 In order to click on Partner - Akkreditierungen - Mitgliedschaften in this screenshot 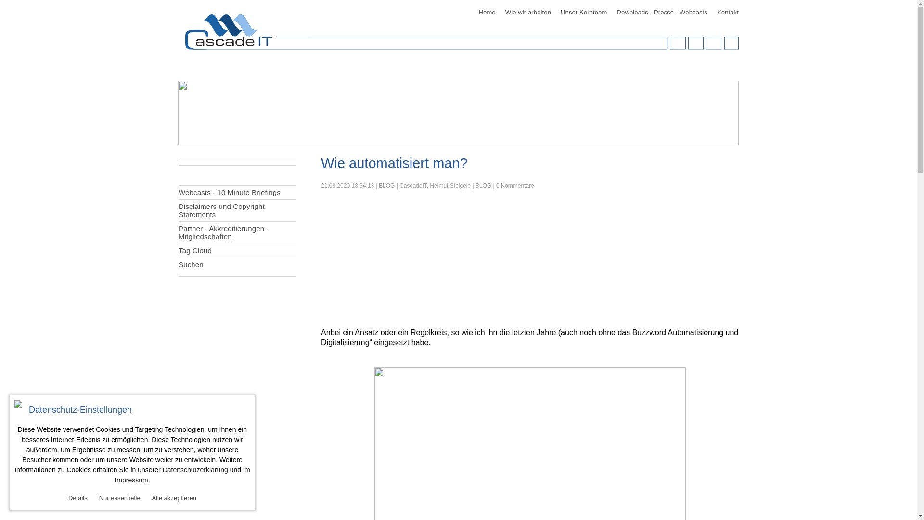, I will do `click(238, 233)`.